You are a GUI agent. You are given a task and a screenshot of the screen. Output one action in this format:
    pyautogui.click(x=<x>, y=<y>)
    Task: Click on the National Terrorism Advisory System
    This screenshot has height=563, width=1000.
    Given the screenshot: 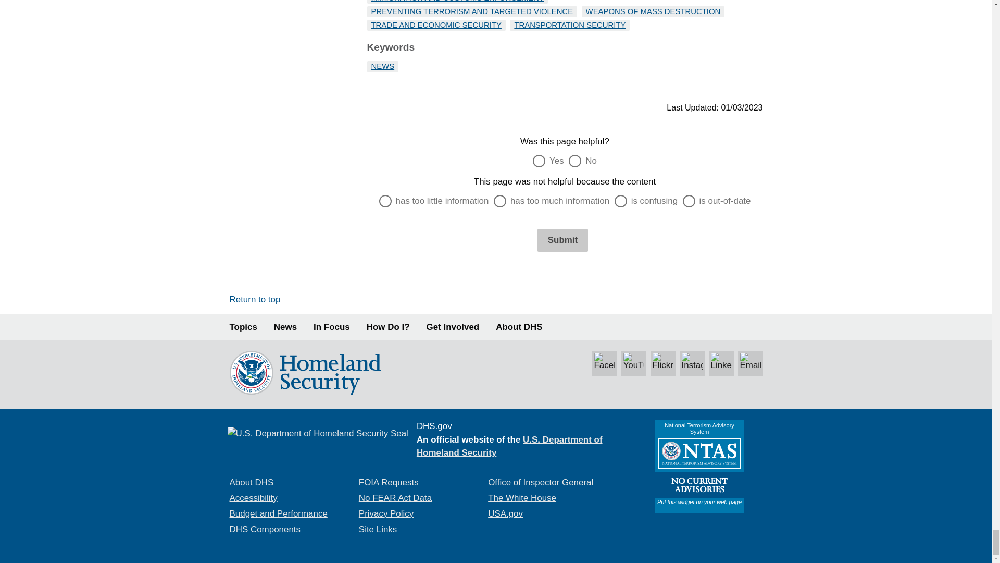 What is the action you would take?
    pyautogui.click(x=699, y=466)
    